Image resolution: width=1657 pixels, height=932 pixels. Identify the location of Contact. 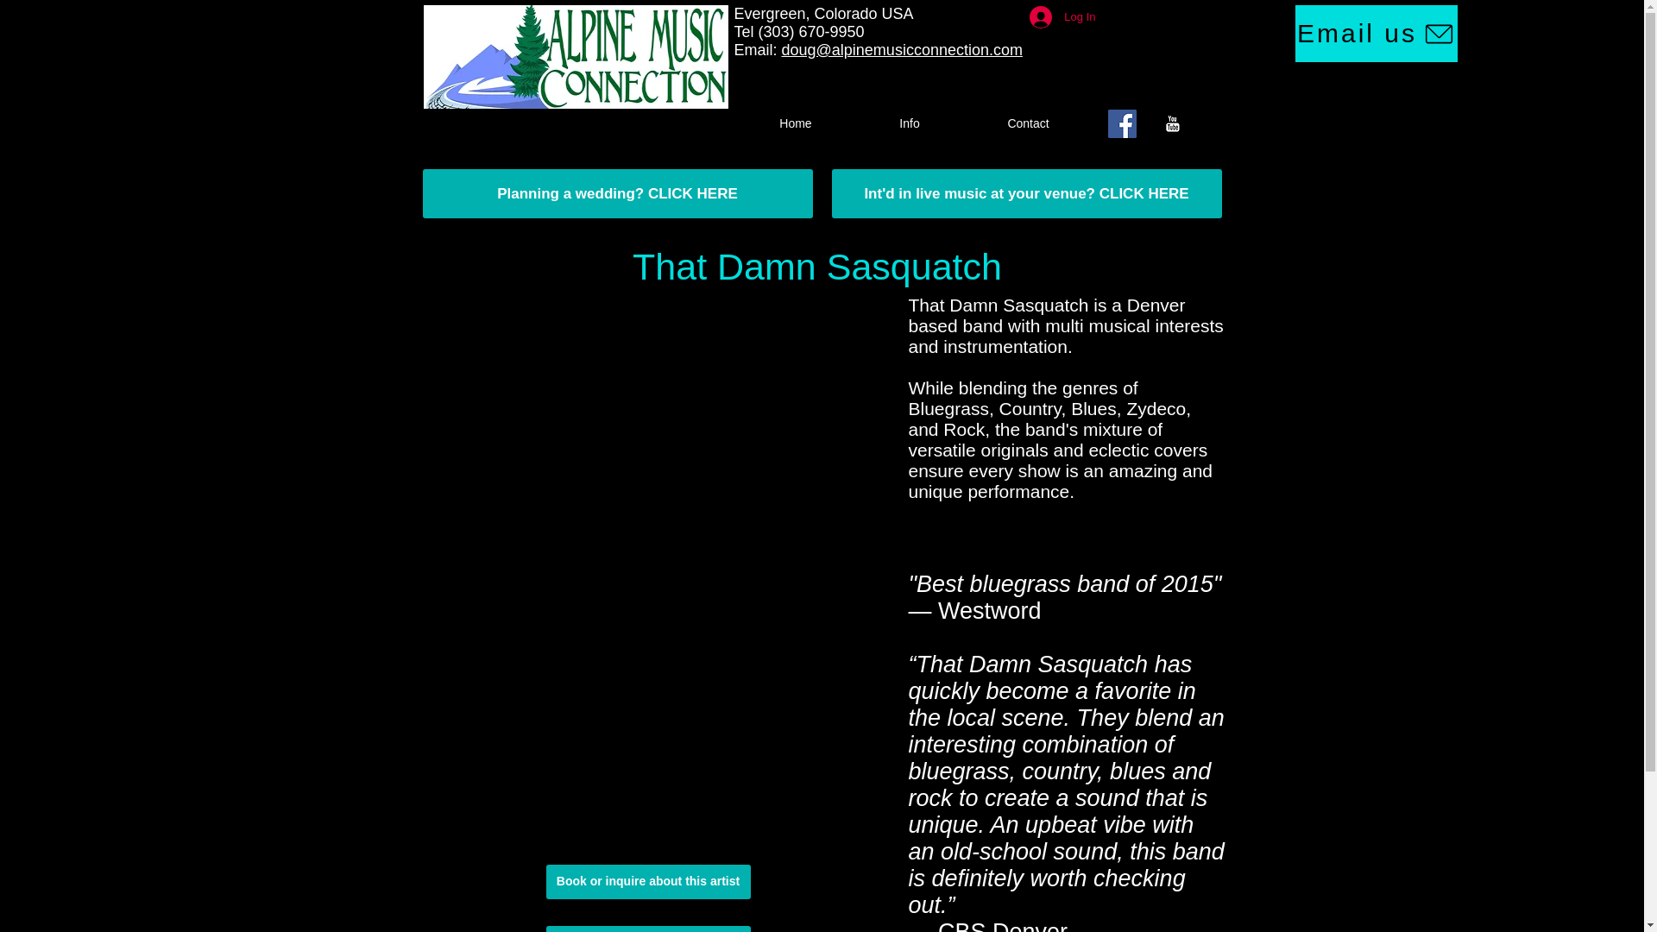
(1027, 123).